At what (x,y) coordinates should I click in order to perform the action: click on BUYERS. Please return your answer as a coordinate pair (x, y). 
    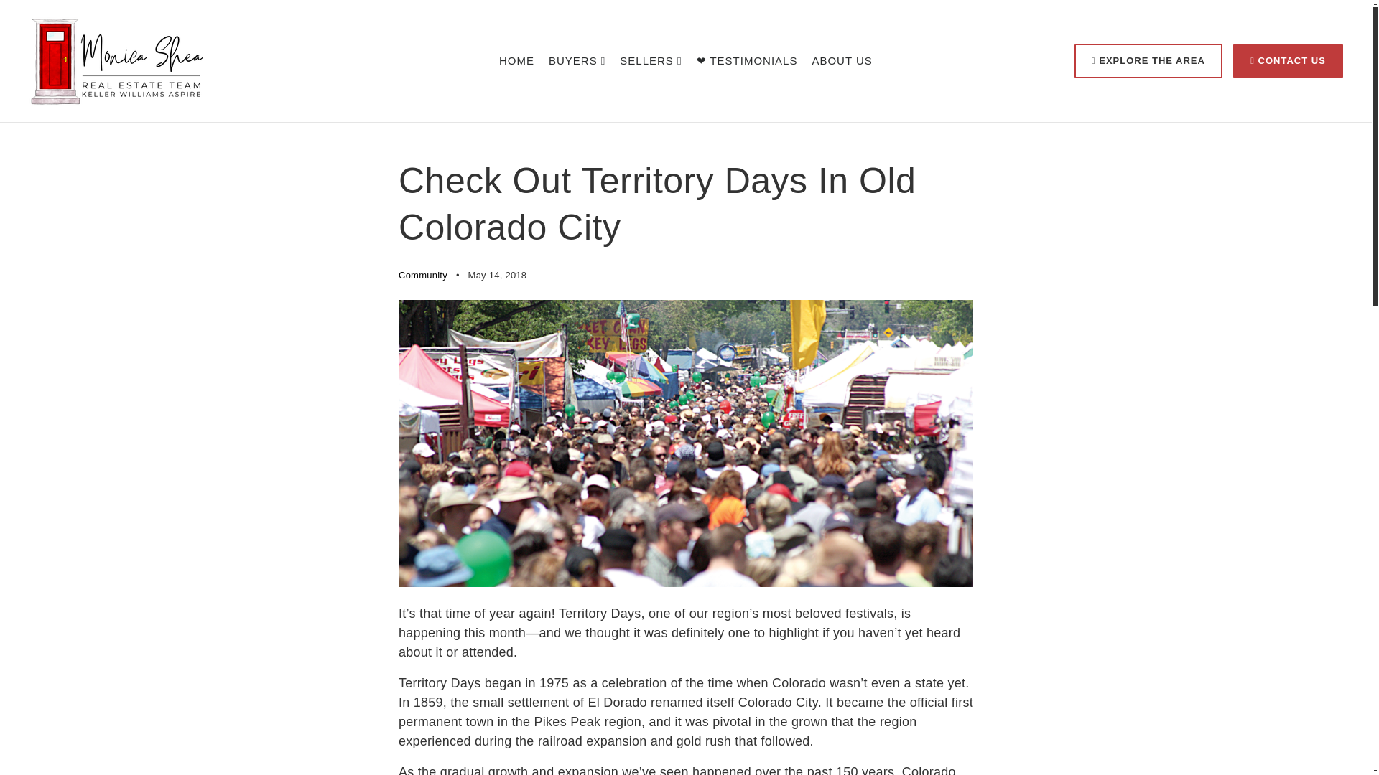
    Looking at the image, I should click on (577, 60).